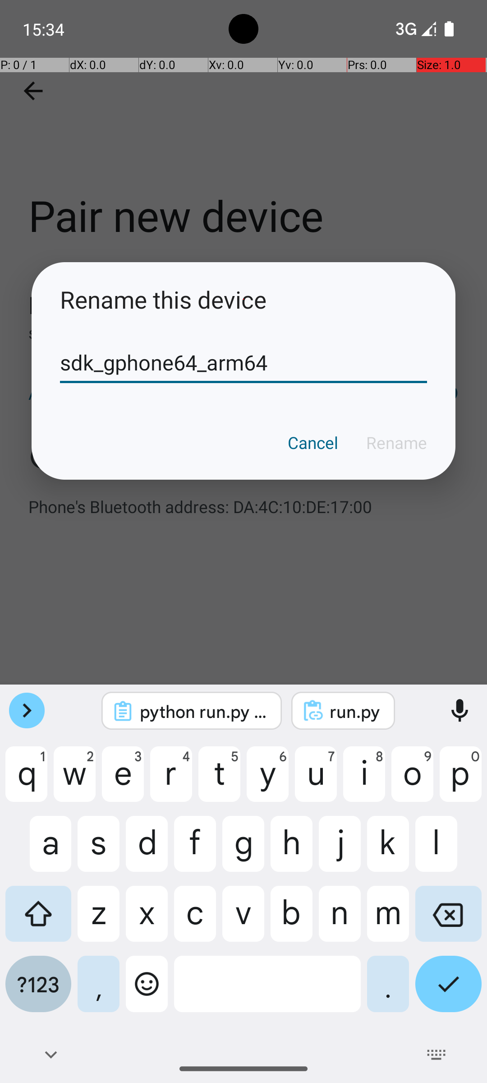 The image size is (487, 1083). What do you see at coordinates (243, 300) in the screenshot?
I see `Rename this device` at bounding box center [243, 300].